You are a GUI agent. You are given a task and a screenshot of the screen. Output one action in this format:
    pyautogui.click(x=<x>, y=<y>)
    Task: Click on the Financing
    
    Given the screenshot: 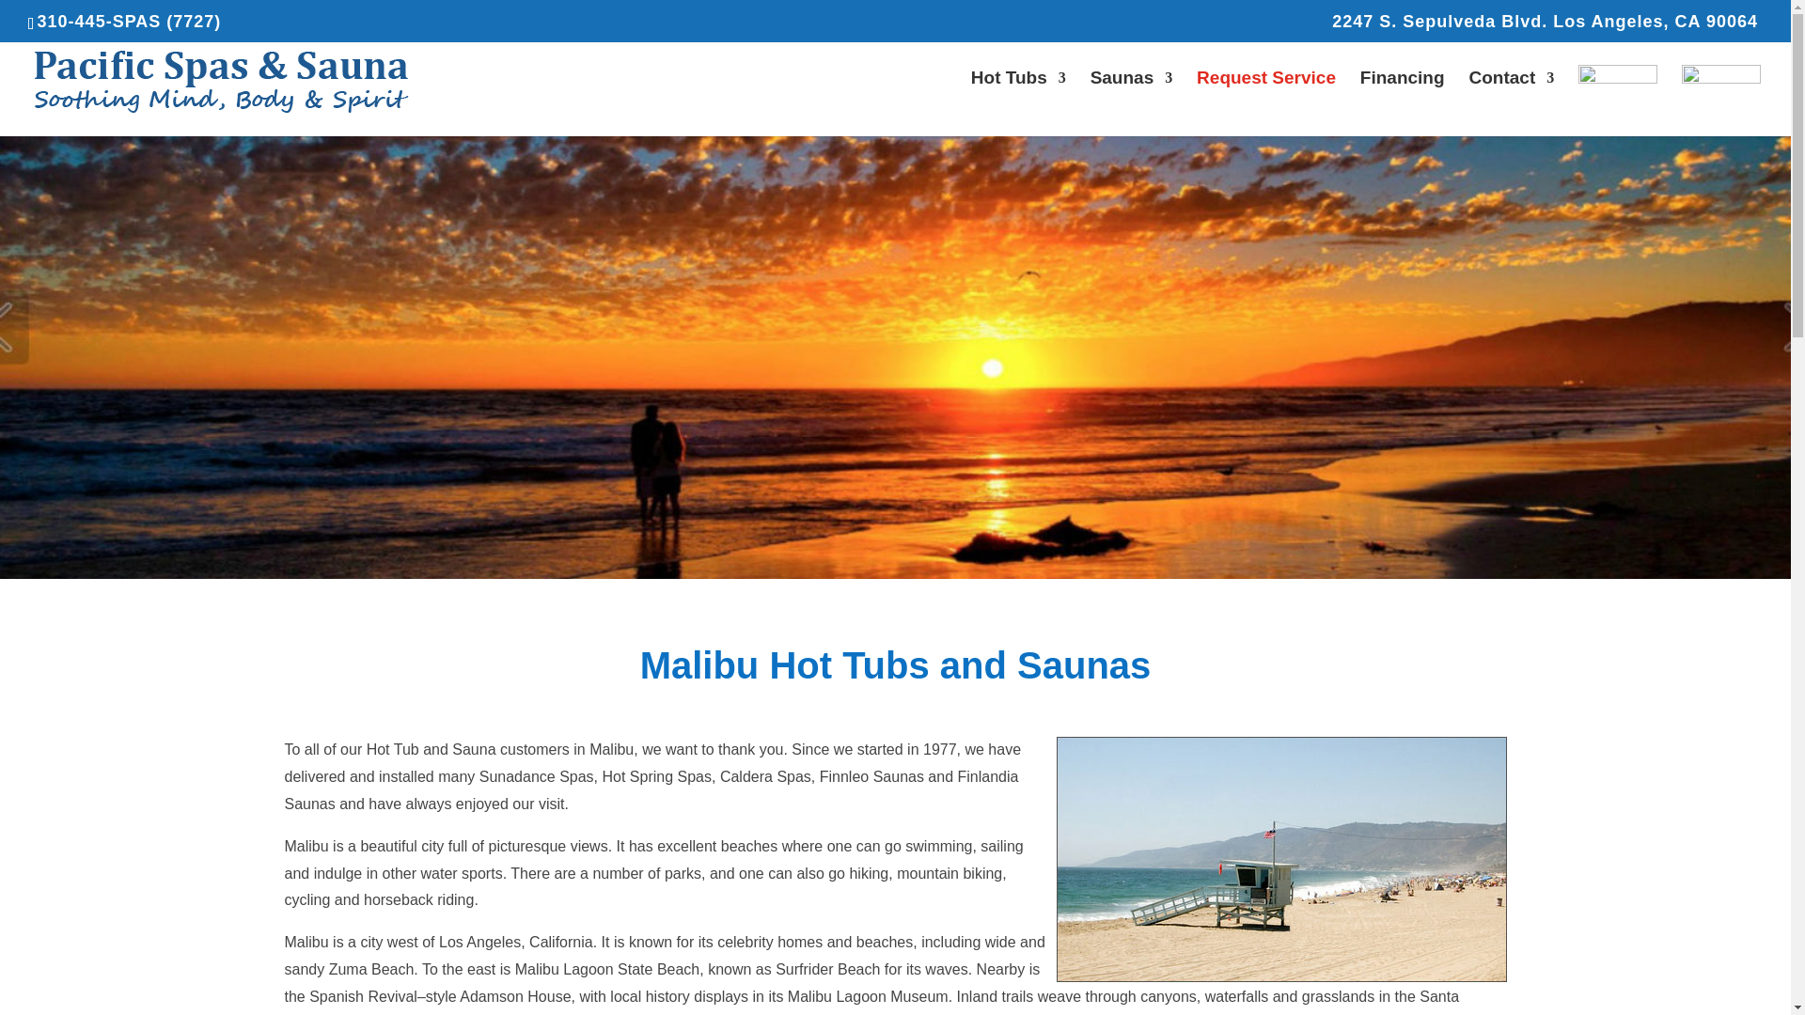 What is the action you would take?
    pyautogui.click(x=1403, y=94)
    